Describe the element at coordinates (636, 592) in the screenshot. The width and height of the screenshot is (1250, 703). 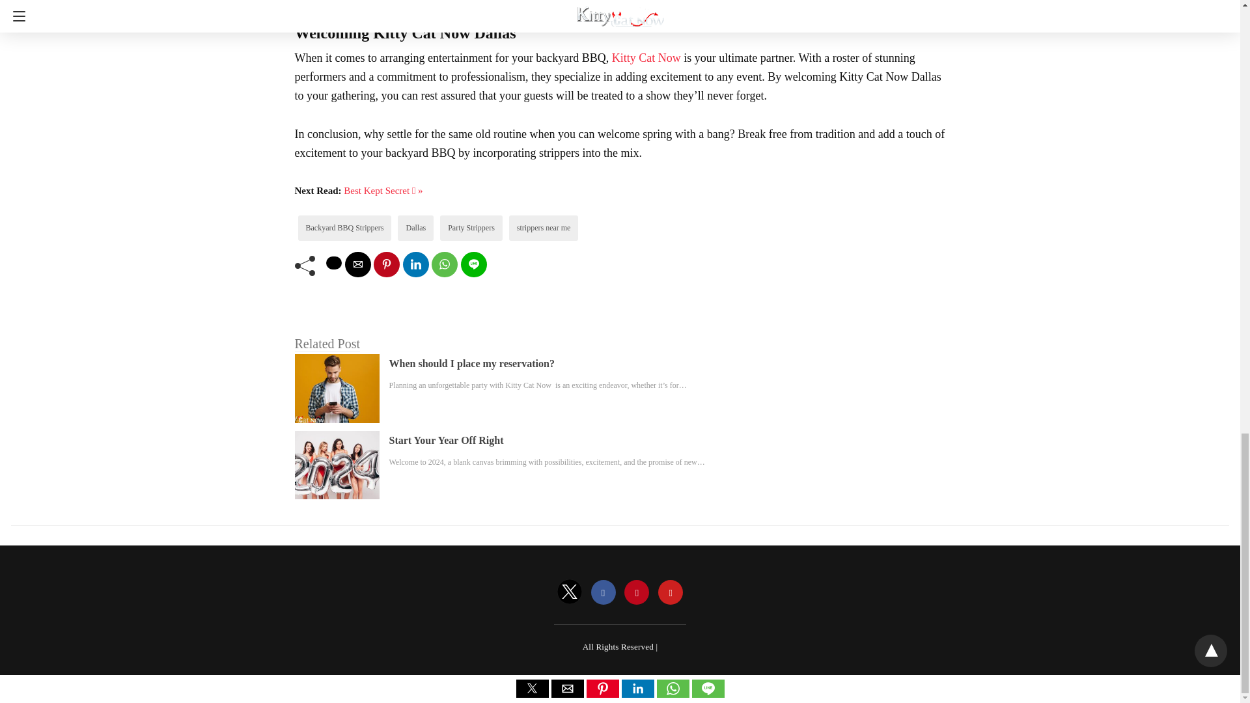
I see `pinterest profile` at that location.